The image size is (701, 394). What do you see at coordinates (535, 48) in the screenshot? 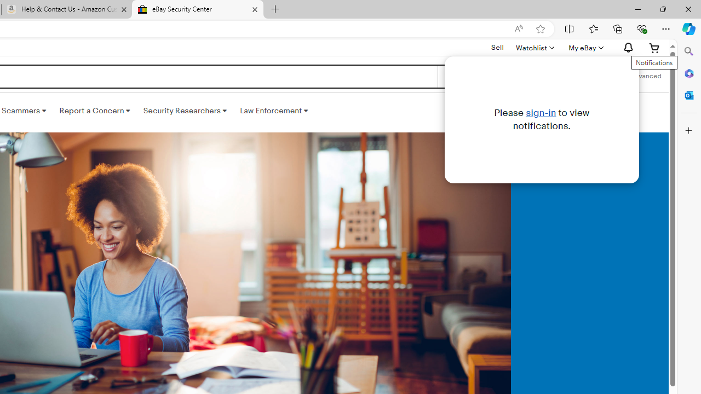
I see `WatchlistExpand Watch List` at bounding box center [535, 48].